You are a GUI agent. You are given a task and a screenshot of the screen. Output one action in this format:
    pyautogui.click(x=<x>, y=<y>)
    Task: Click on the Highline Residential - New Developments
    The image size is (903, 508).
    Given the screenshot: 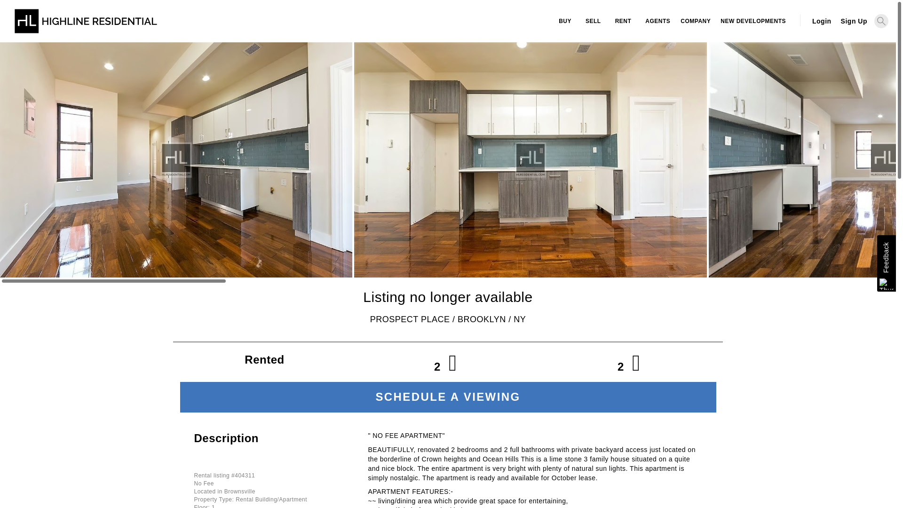 What is the action you would take?
    pyautogui.click(x=752, y=21)
    